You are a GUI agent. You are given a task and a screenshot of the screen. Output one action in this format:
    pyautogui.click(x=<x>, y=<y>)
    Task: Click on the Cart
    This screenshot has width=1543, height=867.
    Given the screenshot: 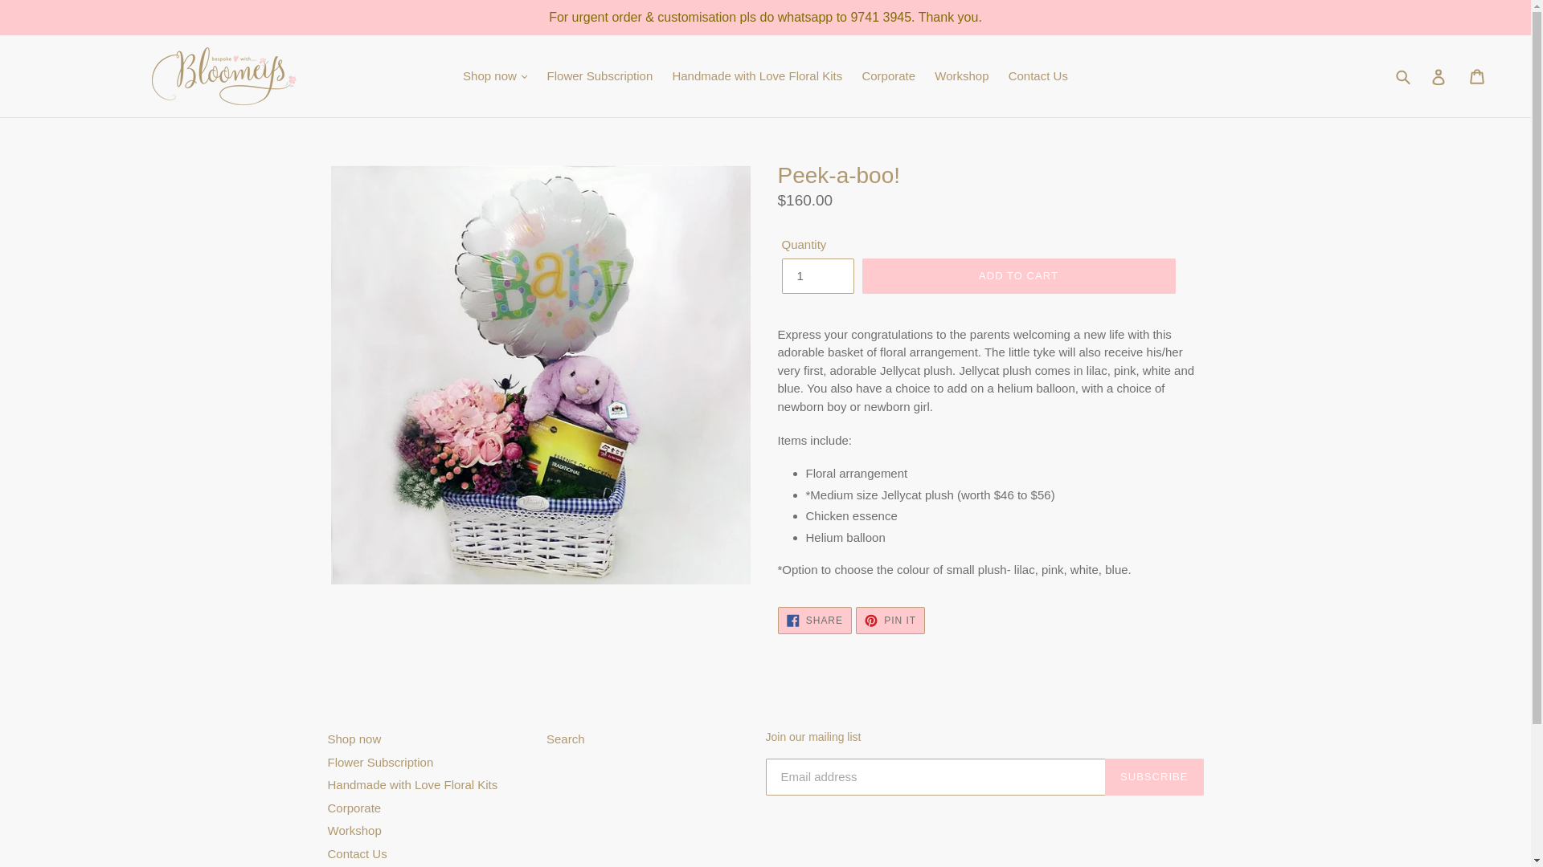 What is the action you would take?
    pyautogui.click(x=1478, y=75)
    